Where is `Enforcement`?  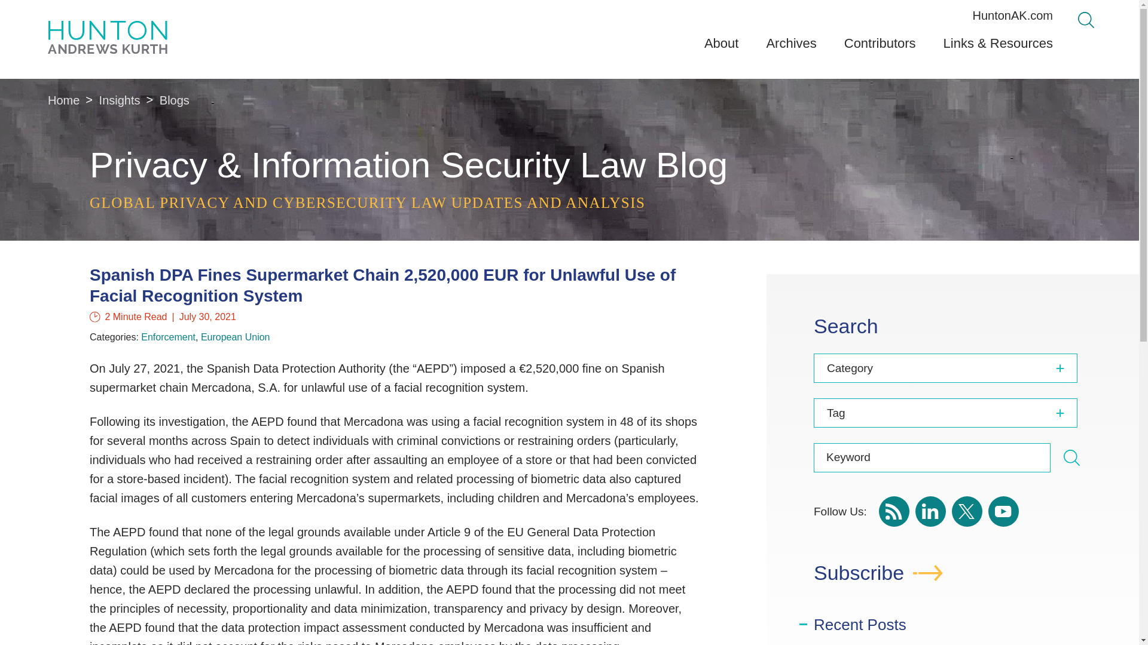 Enforcement is located at coordinates (168, 337).